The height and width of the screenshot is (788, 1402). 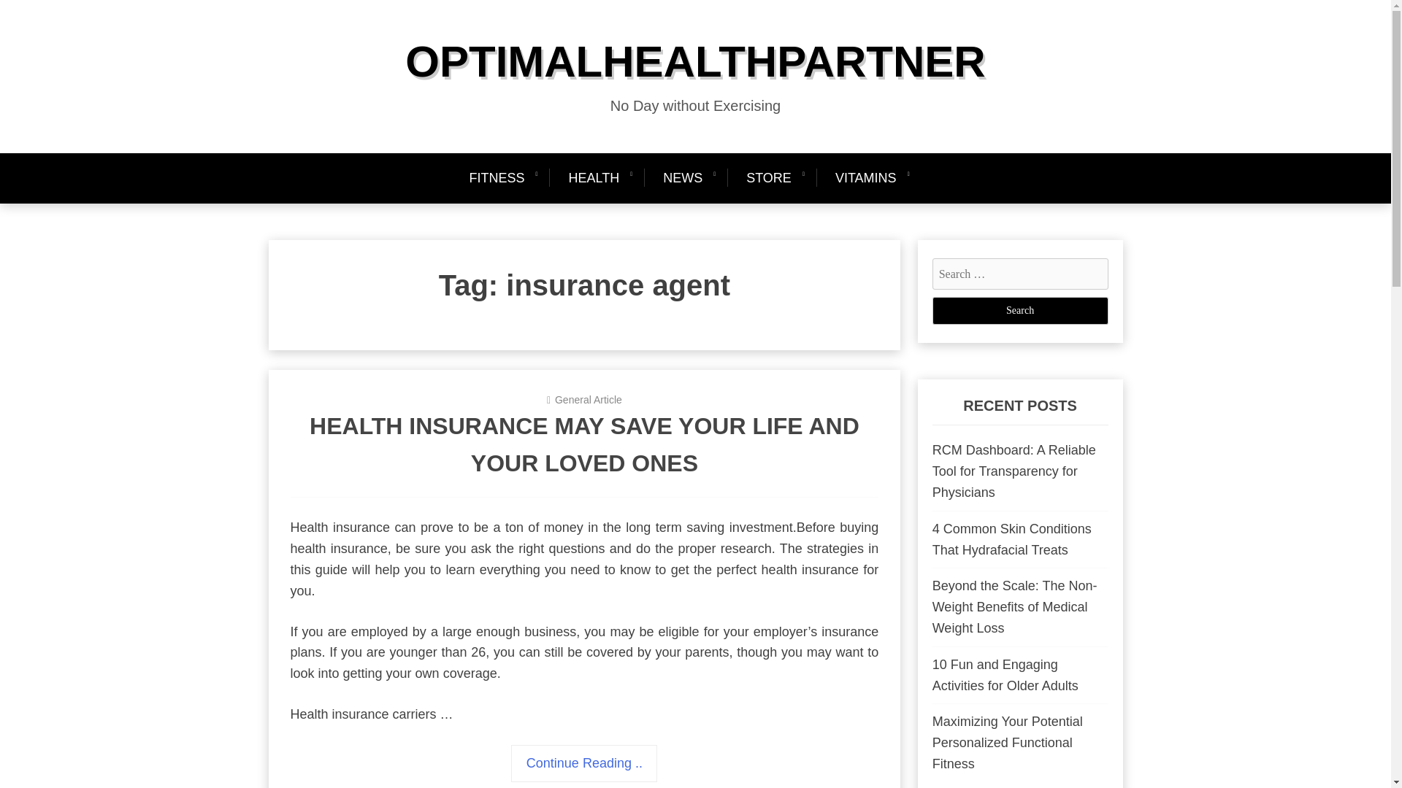 I want to click on Search, so click(x=1020, y=311).